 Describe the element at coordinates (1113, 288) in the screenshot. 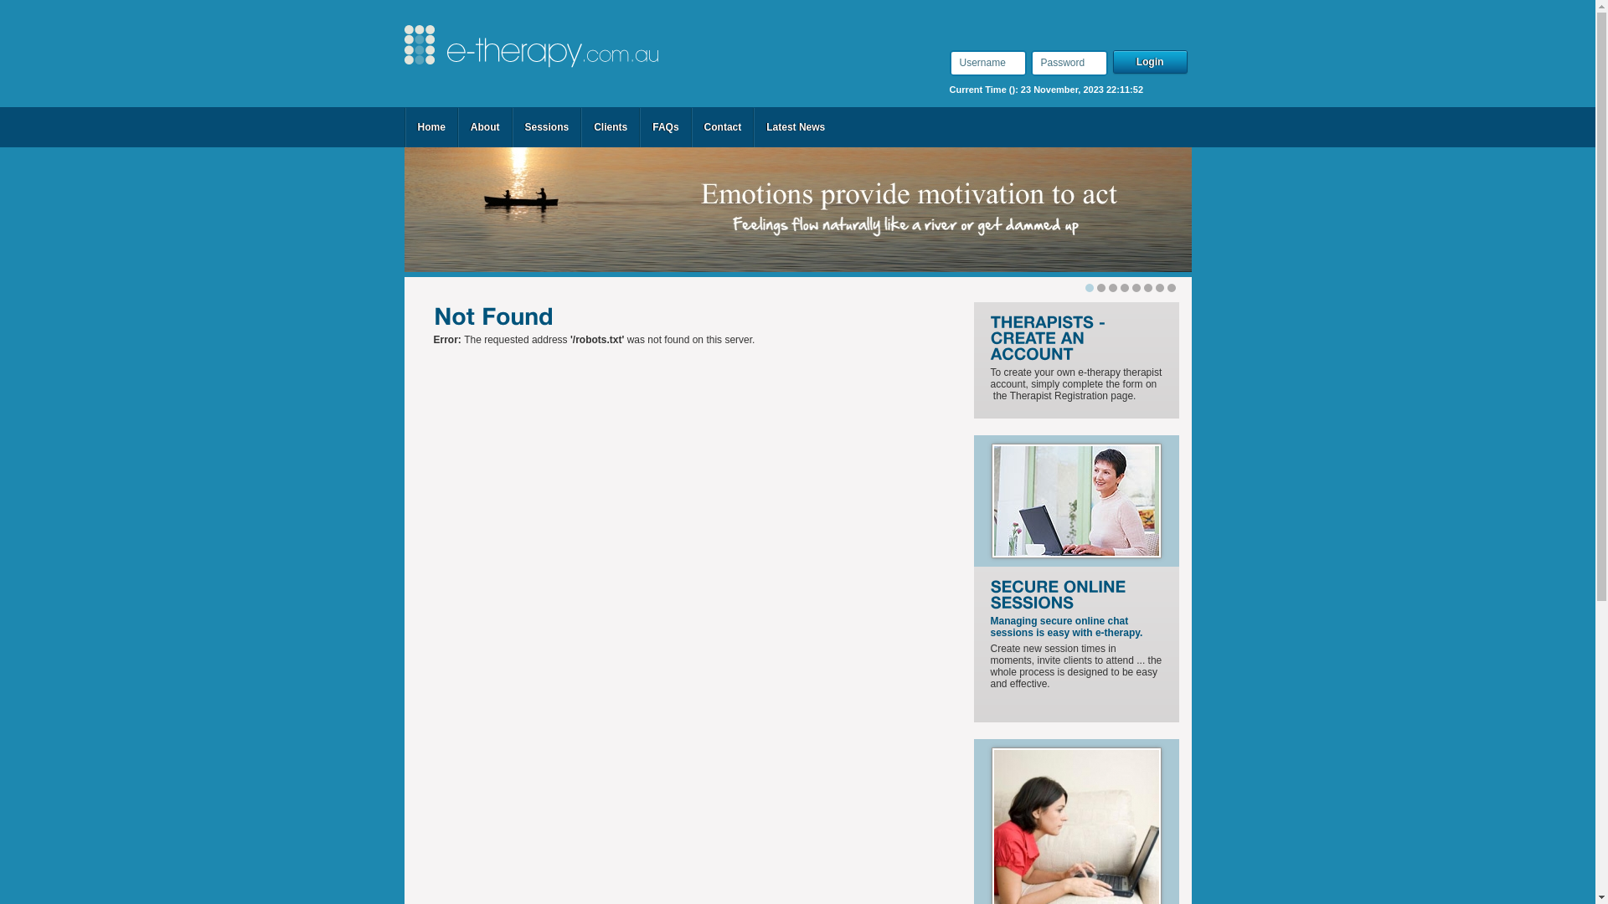

I see `2` at that location.